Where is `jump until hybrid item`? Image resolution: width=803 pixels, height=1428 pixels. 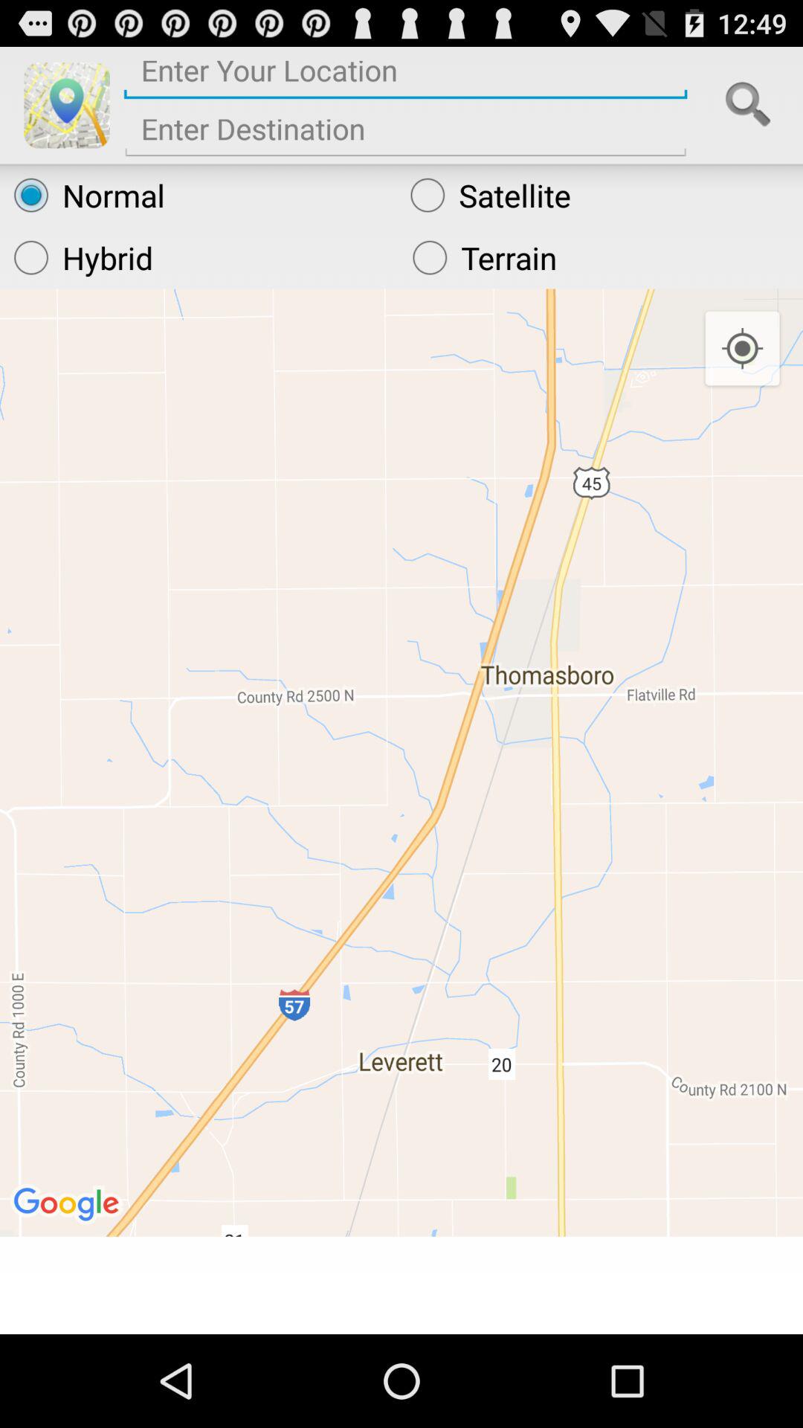 jump until hybrid item is located at coordinates (199, 257).